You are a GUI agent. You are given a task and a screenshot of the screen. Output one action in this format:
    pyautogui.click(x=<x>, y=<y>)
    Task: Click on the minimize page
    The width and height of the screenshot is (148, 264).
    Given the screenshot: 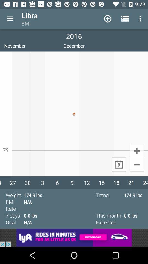 What is the action you would take?
    pyautogui.click(x=136, y=165)
    